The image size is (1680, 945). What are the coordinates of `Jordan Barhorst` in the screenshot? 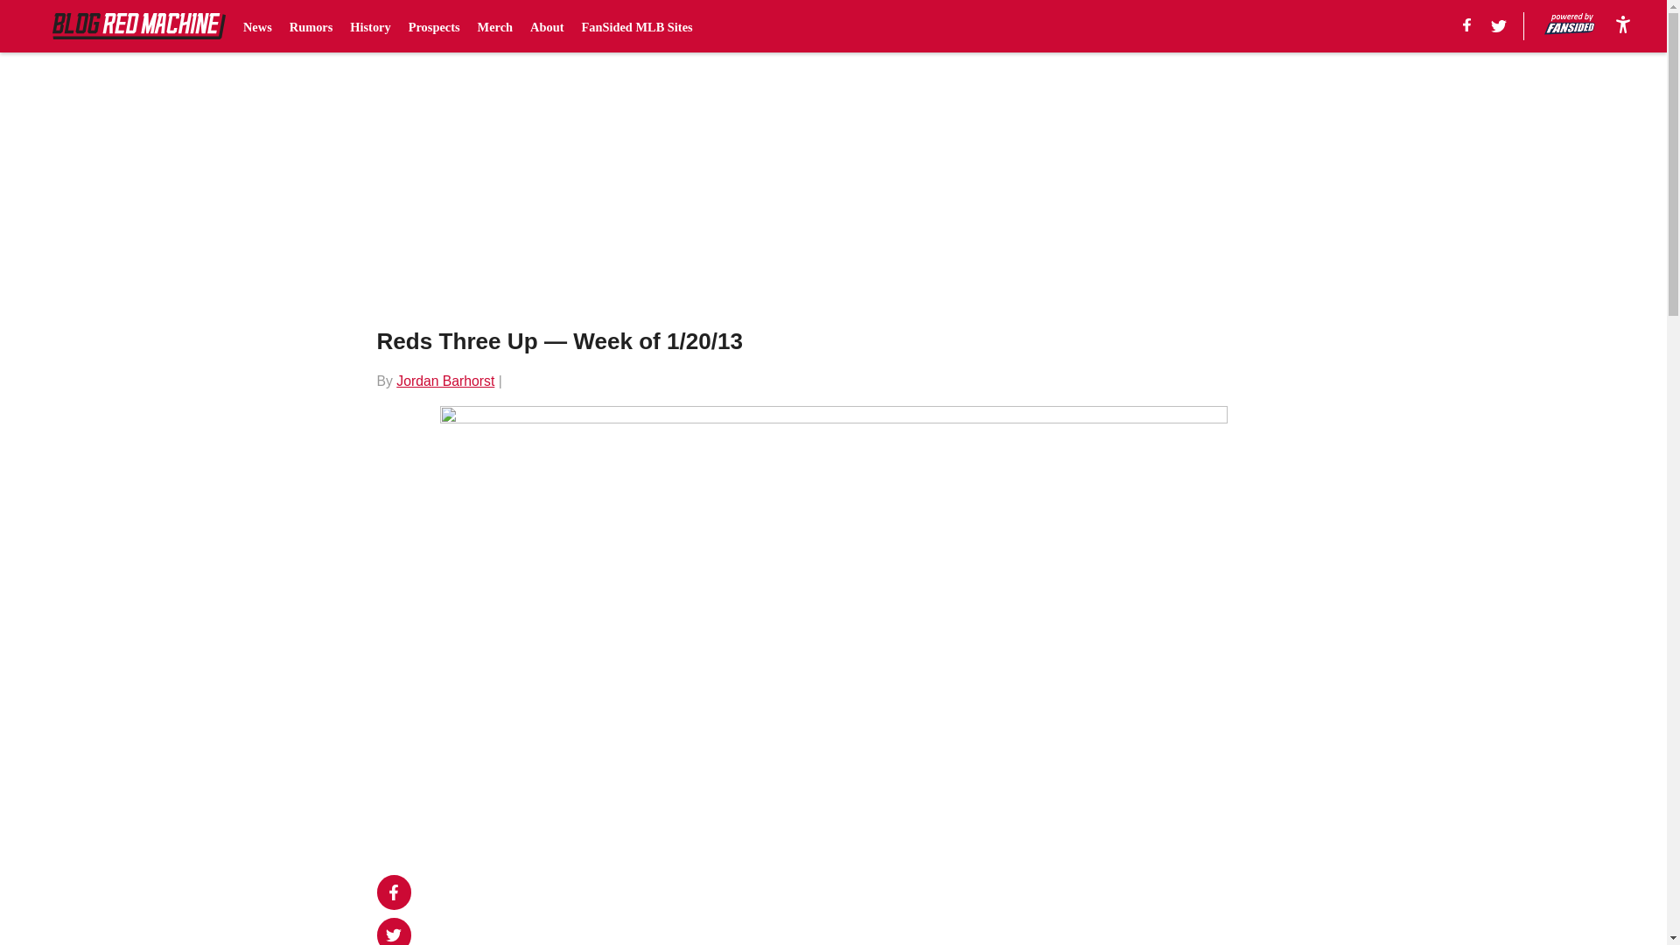 It's located at (444, 380).